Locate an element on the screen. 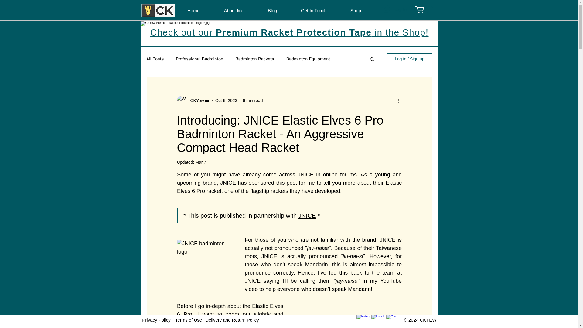  Professional Badminton is located at coordinates (199, 59).